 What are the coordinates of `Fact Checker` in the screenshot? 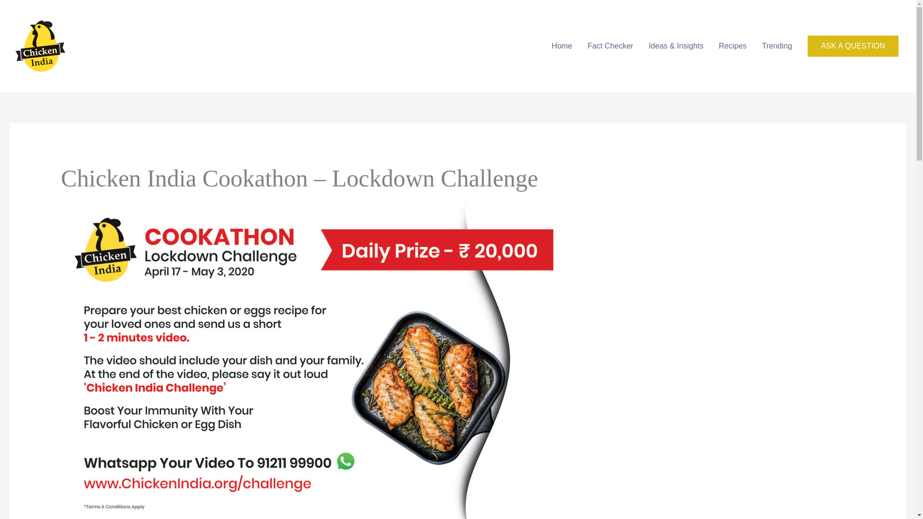 It's located at (610, 46).